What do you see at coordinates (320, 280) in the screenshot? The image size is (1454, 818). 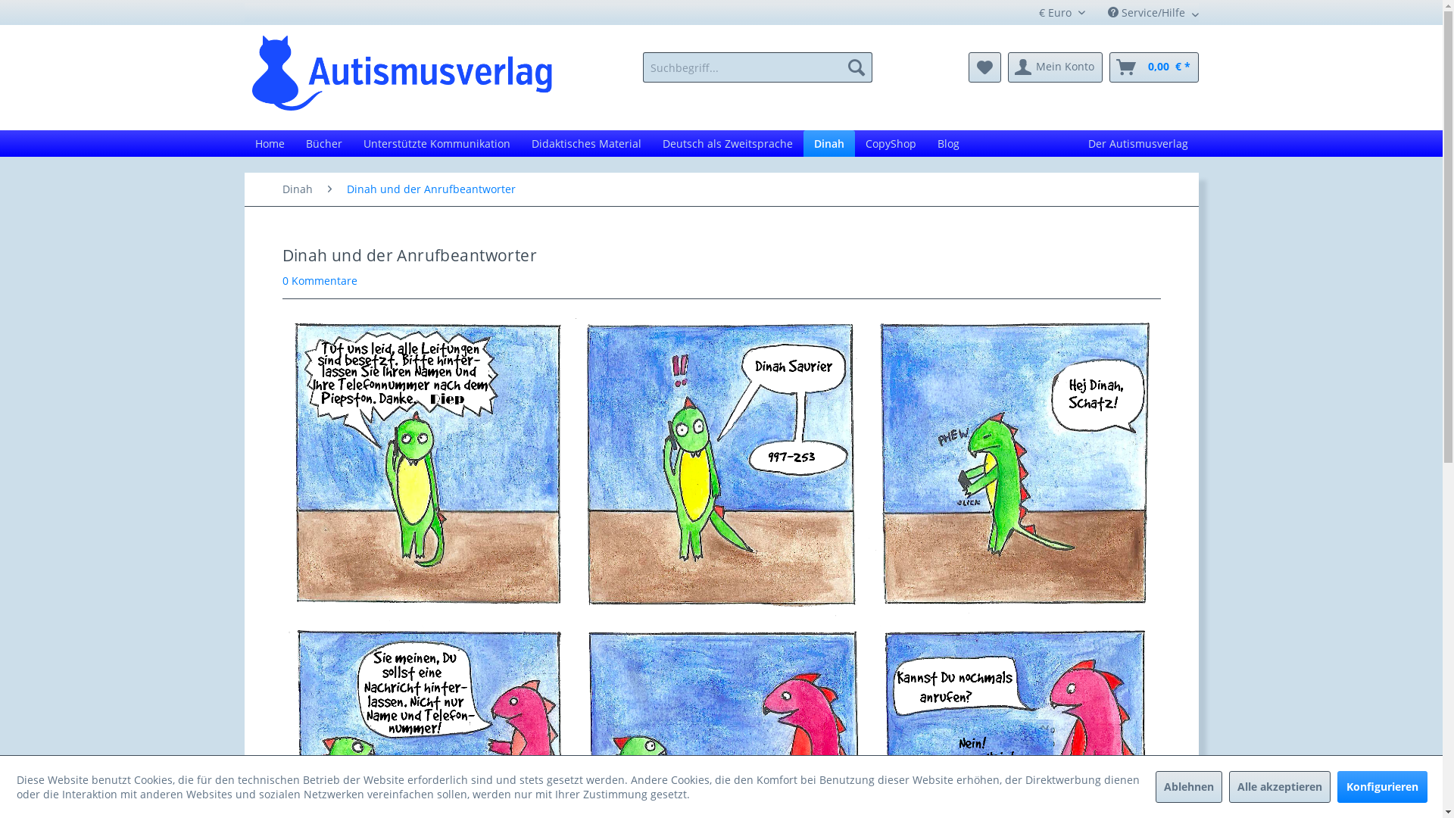 I see `0 Kommentare` at bounding box center [320, 280].